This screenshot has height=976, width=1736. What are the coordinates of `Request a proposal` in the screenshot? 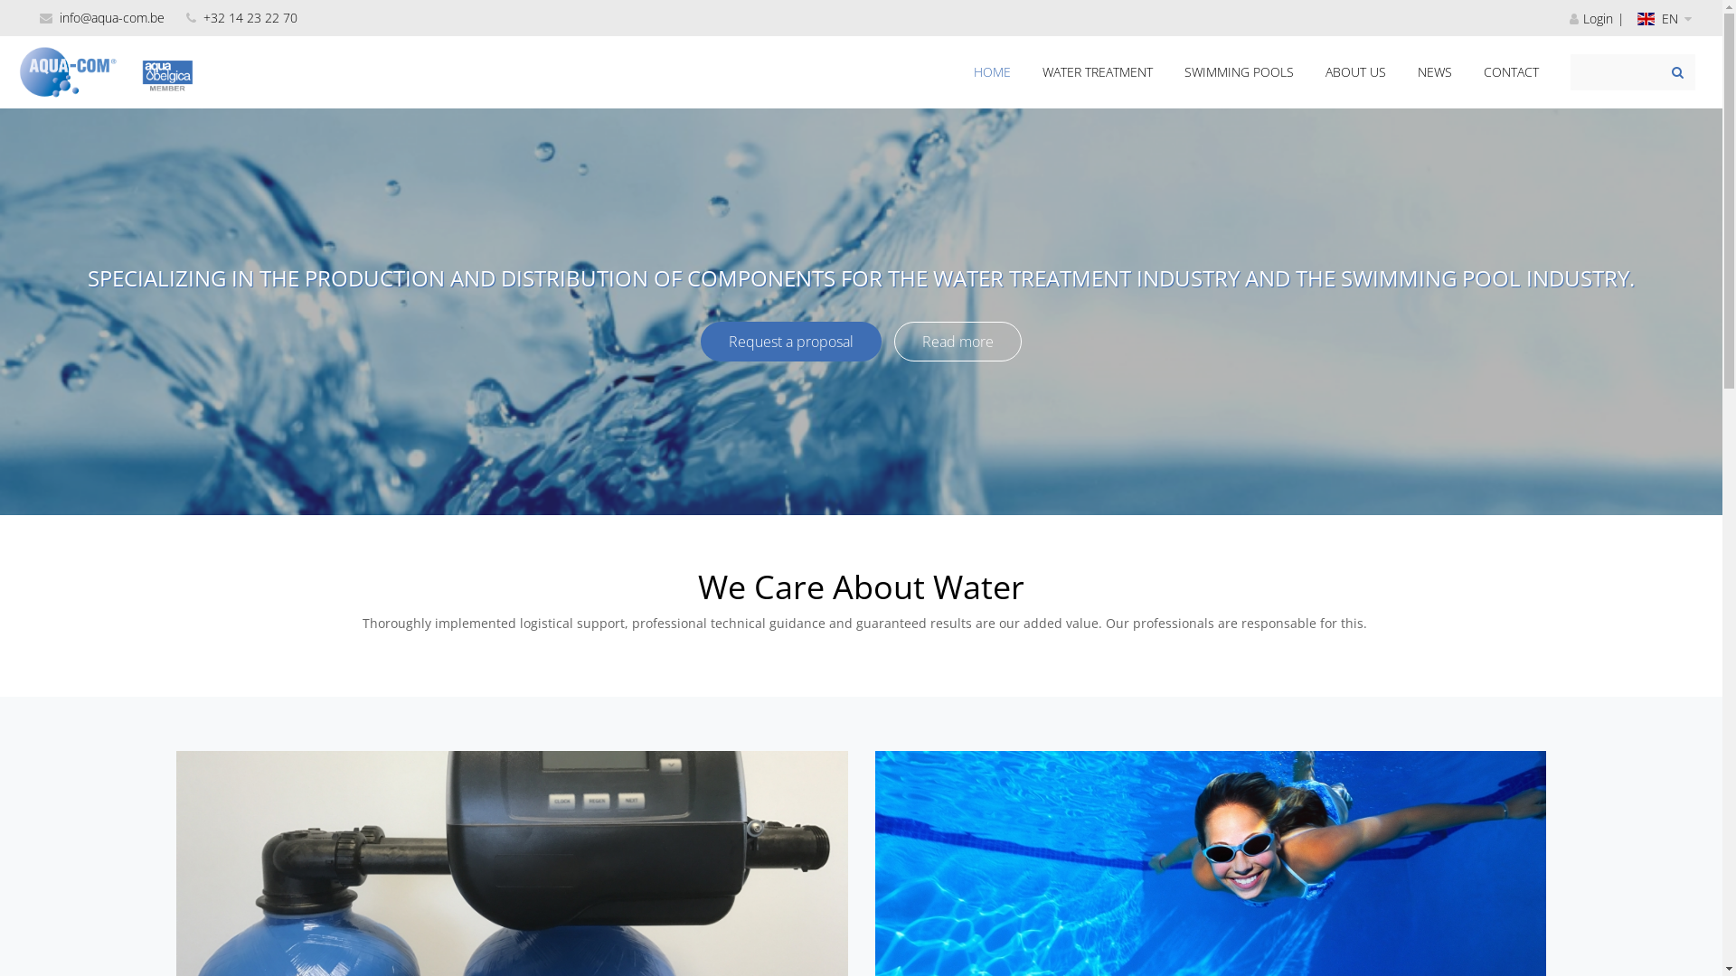 It's located at (791, 342).